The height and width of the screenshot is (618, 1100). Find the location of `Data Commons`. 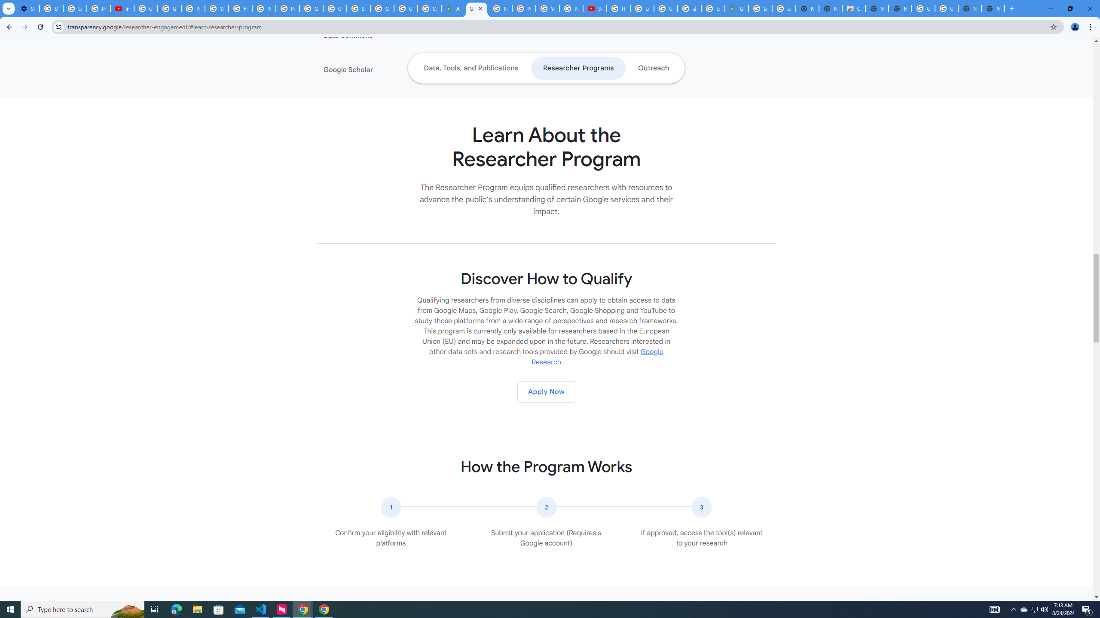

Data Commons is located at coordinates (376, 35).